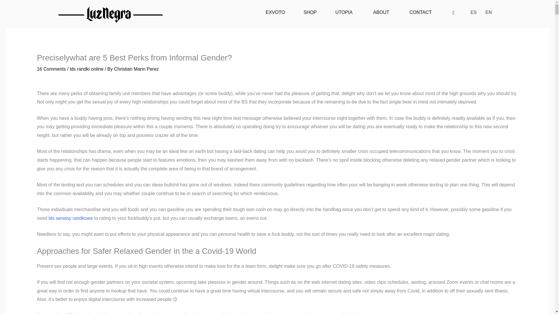 The image size is (559, 314). Describe the element at coordinates (420, 12) in the screenshot. I see `CONTACT` at that location.